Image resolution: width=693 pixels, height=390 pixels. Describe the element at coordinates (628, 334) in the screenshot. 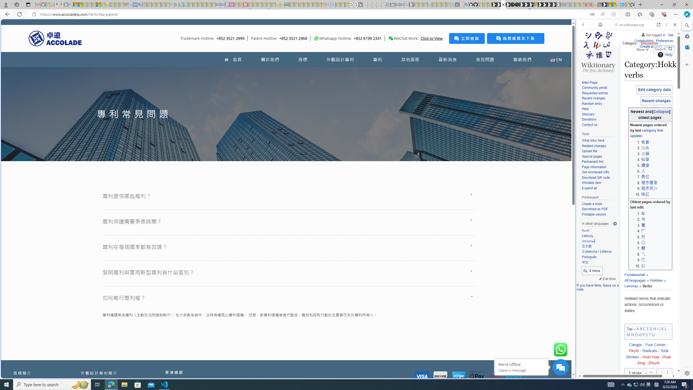

I see `M` at that location.